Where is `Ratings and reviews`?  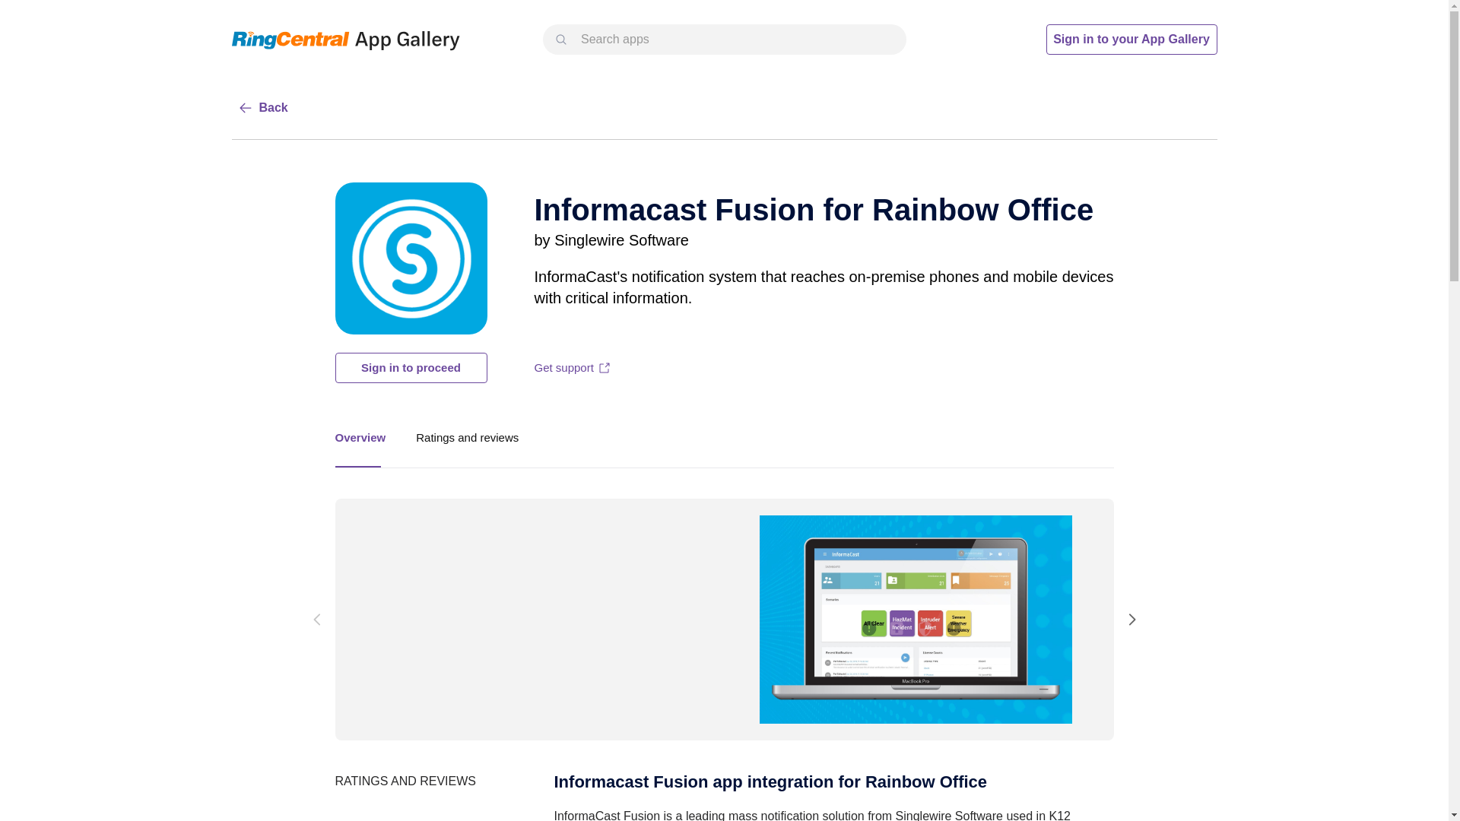
Ratings and reviews is located at coordinates (262, 108).